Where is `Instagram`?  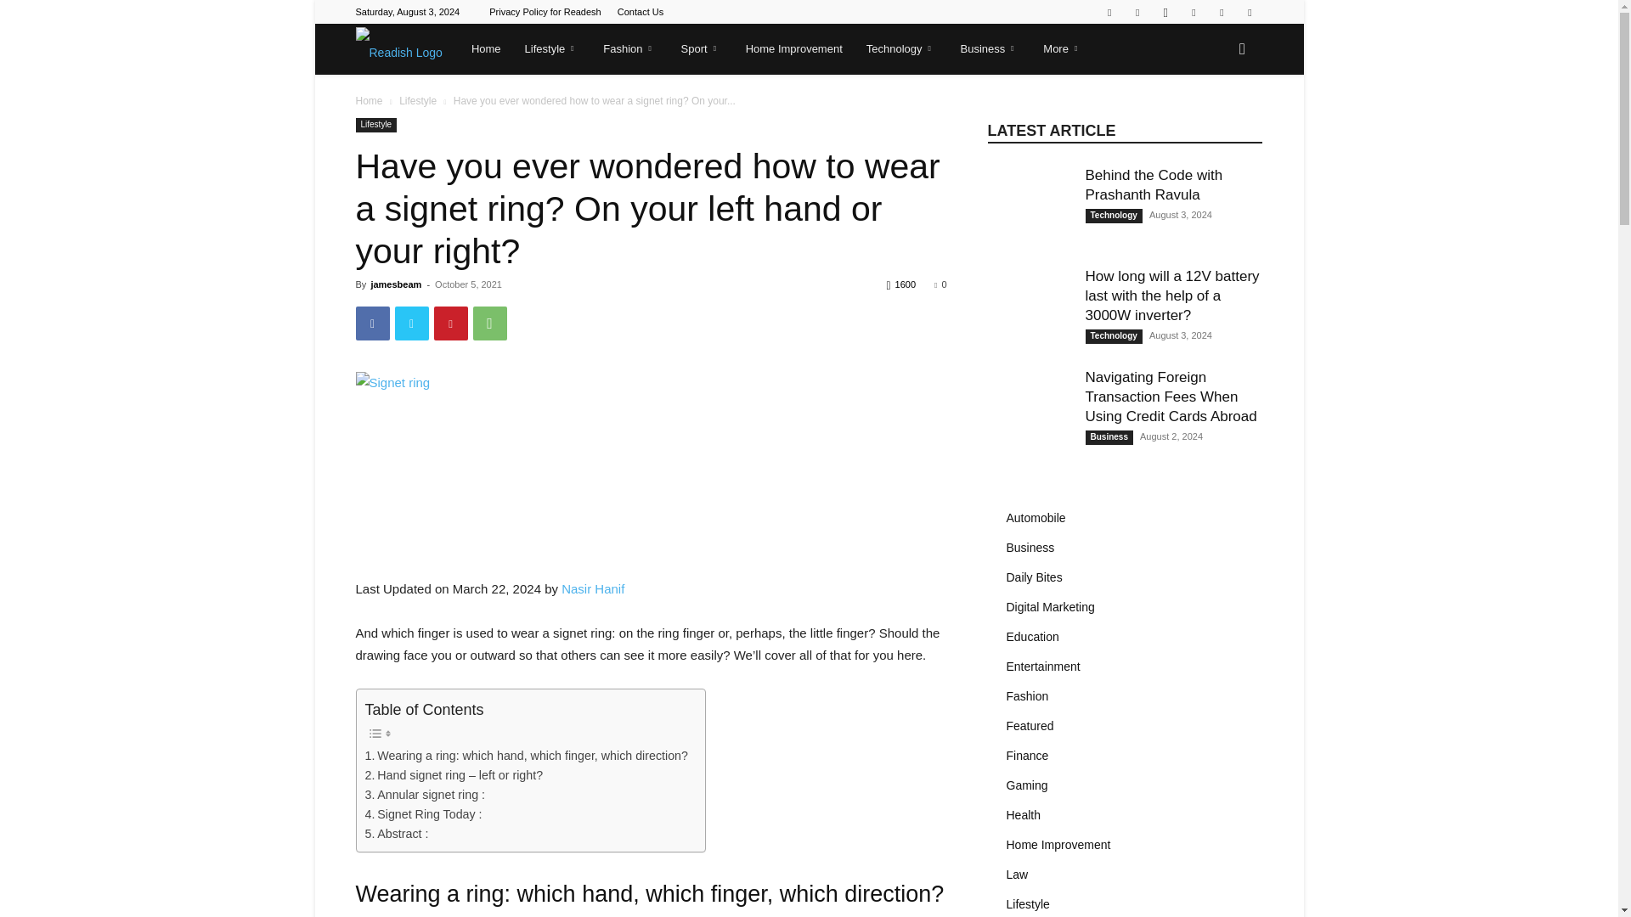
Instagram is located at coordinates (1165, 12).